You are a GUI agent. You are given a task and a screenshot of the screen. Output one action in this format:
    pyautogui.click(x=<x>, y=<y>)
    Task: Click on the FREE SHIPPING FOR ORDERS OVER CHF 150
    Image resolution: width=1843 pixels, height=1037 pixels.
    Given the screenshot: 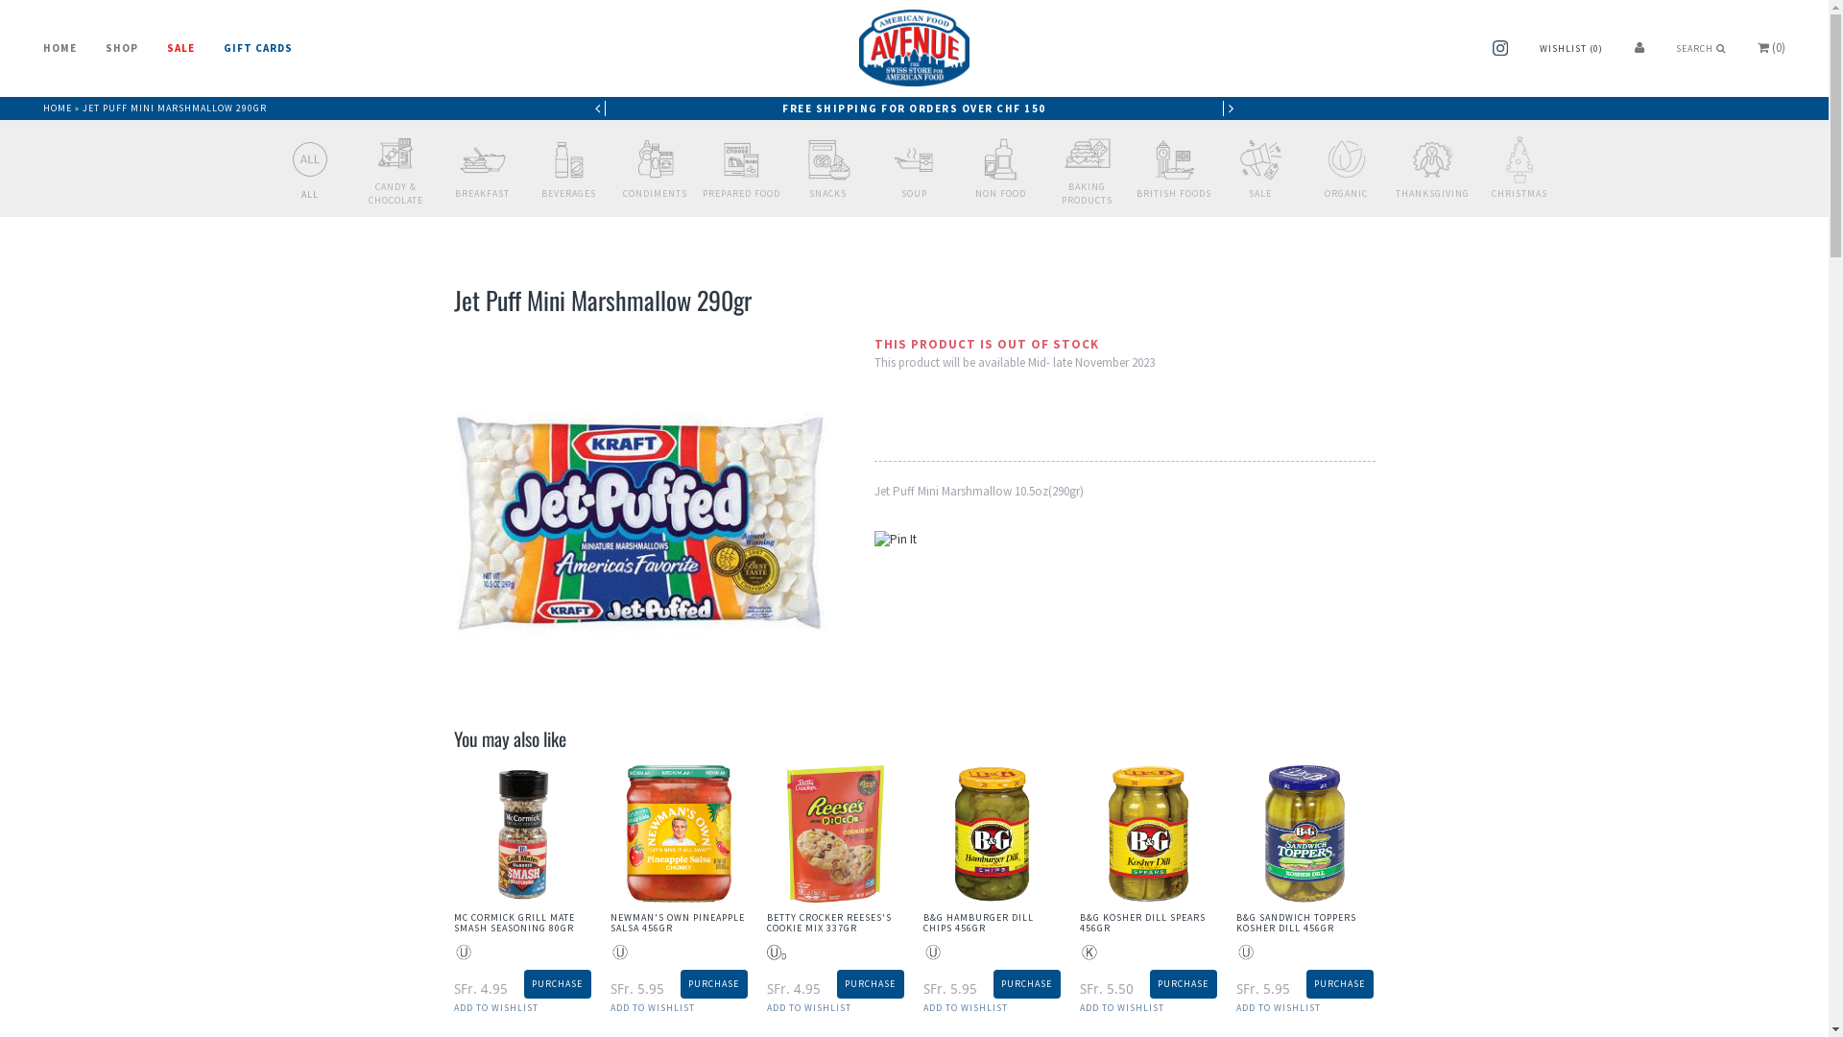 What is the action you would take?
    pyautogui.click(x=914, y=109)
    